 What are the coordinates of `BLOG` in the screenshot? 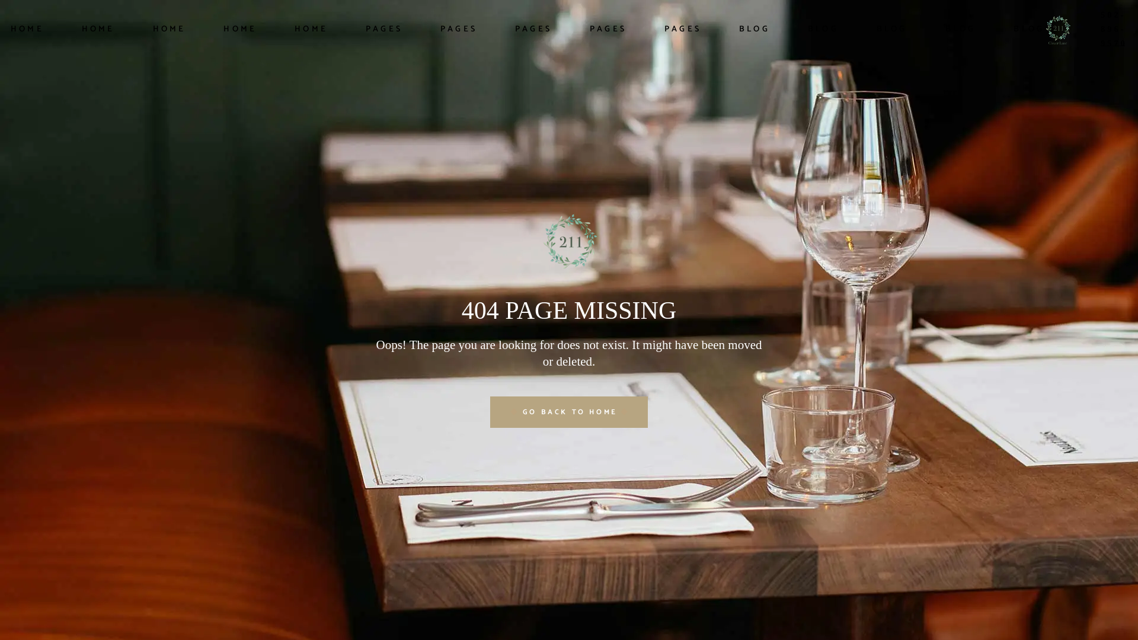 It's located at (823, 30).